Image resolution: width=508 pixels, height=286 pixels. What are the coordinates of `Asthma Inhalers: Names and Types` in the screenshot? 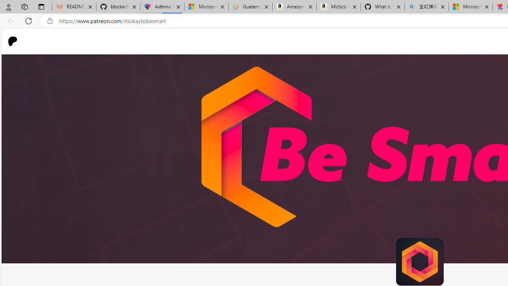 It's located at (162, 7).